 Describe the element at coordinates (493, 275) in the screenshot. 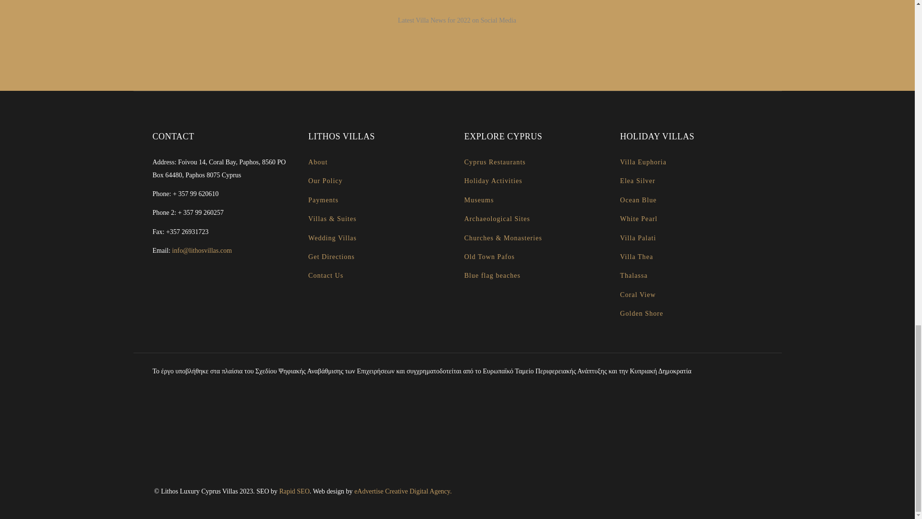

I see `Blue flag beaches` at that location.